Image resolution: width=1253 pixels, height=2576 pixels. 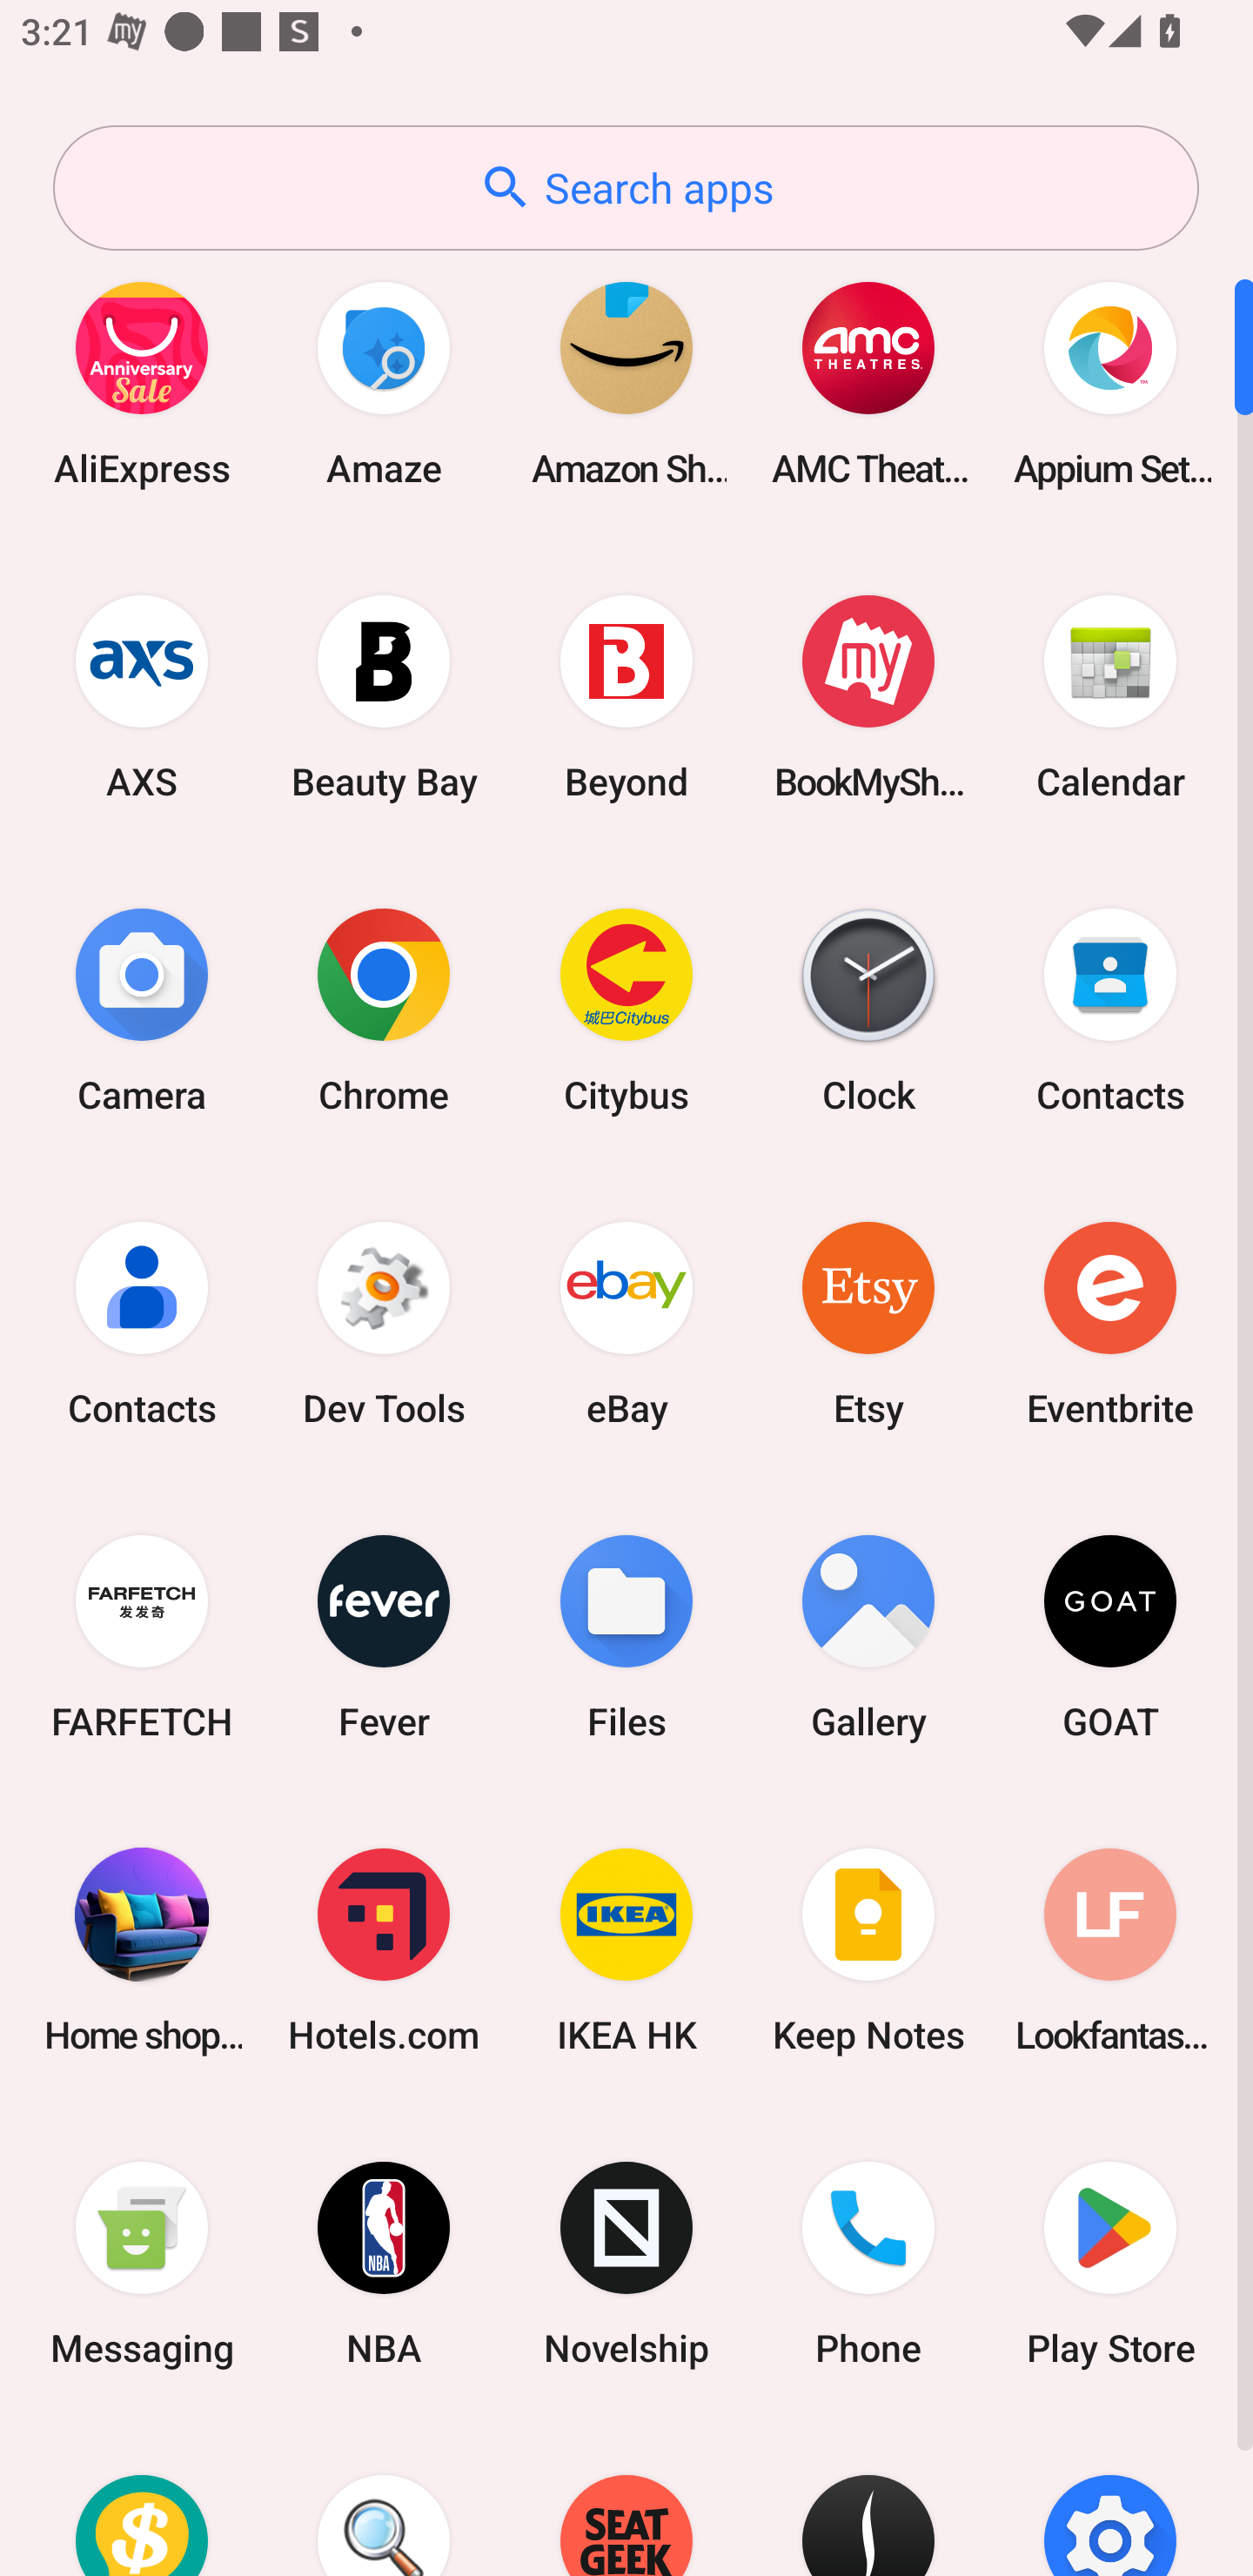 What do you see at coordinates (626, 1010) in the screenshot?
I see `Citybus` at bounding box center [626, 1010].